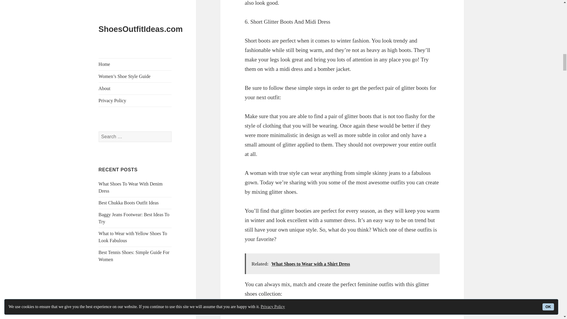  Describe the element at coordinates (342, 263) in the screenshot. I see `Related:  What Shoes to Wear with a Shirt Dress` at that location.